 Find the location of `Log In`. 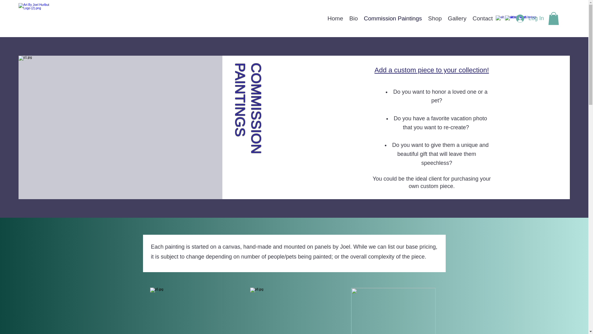

Log In is located at coordinates (530, 19).